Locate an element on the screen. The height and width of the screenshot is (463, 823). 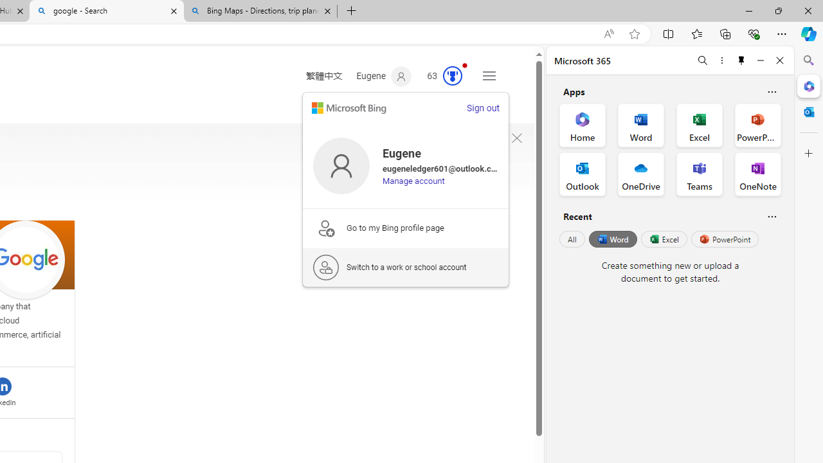
Animation is located at coordinates (465, 65).